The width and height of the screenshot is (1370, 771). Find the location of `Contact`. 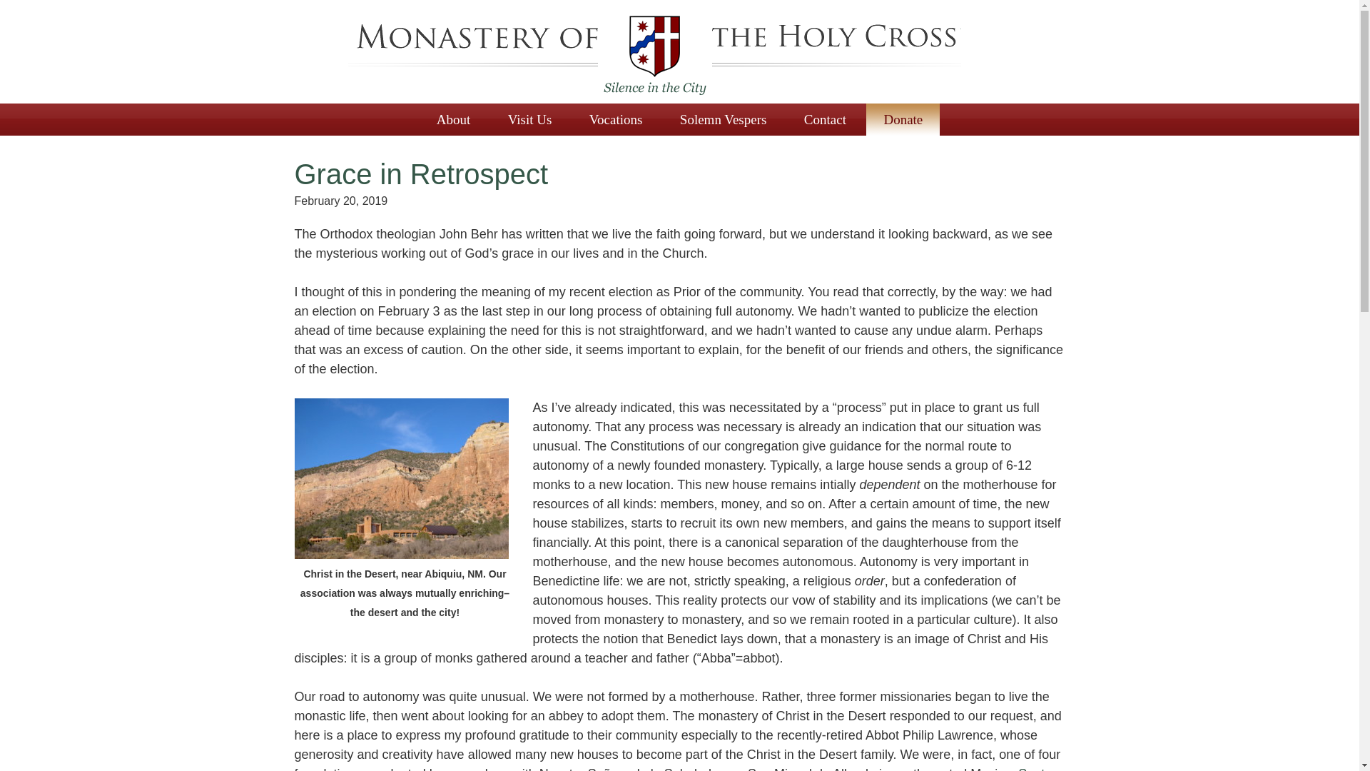

Contact is located at coordinates (825, 119).